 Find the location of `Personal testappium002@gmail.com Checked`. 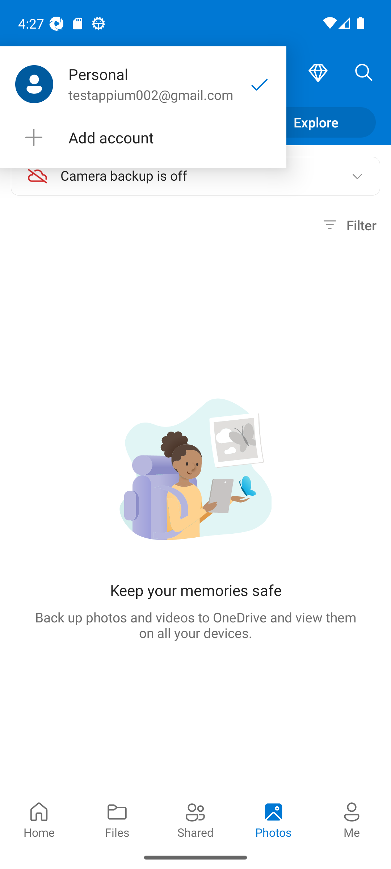

Personal testappium002@gmail.com Checked is located at coordinates (143, 84).